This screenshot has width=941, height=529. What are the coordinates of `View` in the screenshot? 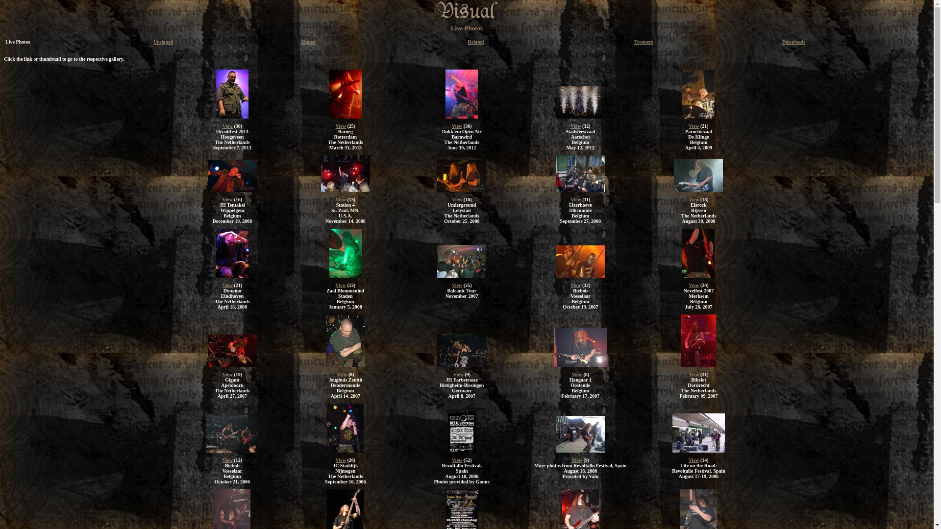 It's located at (227, 374).